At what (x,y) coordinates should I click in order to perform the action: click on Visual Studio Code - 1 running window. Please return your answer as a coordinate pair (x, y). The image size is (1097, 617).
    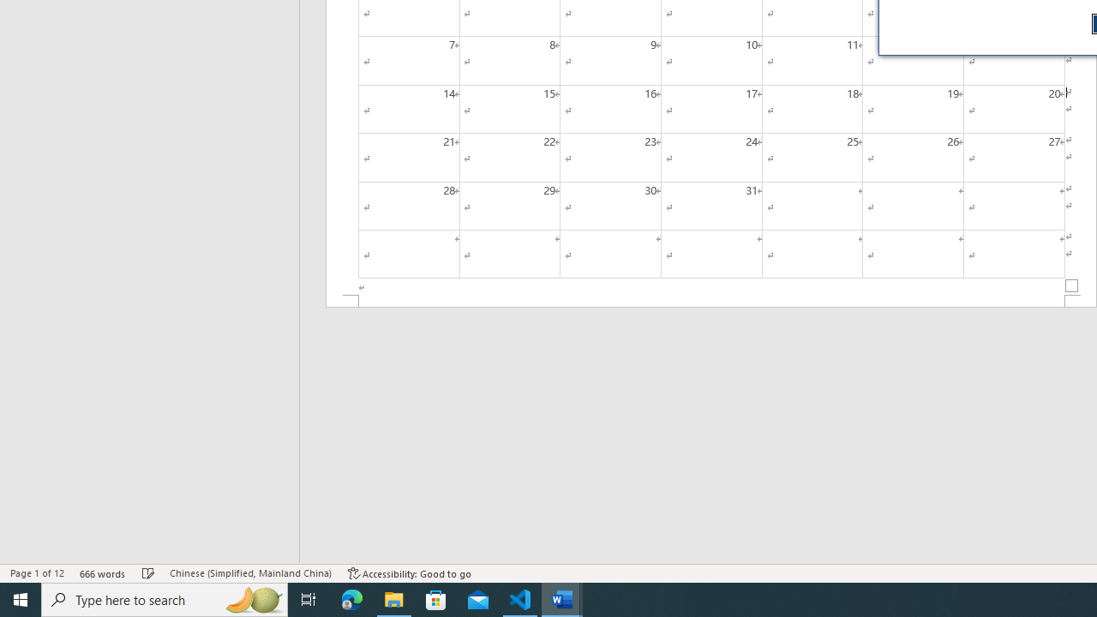
    Looking at the image, I should click on (520, 600).